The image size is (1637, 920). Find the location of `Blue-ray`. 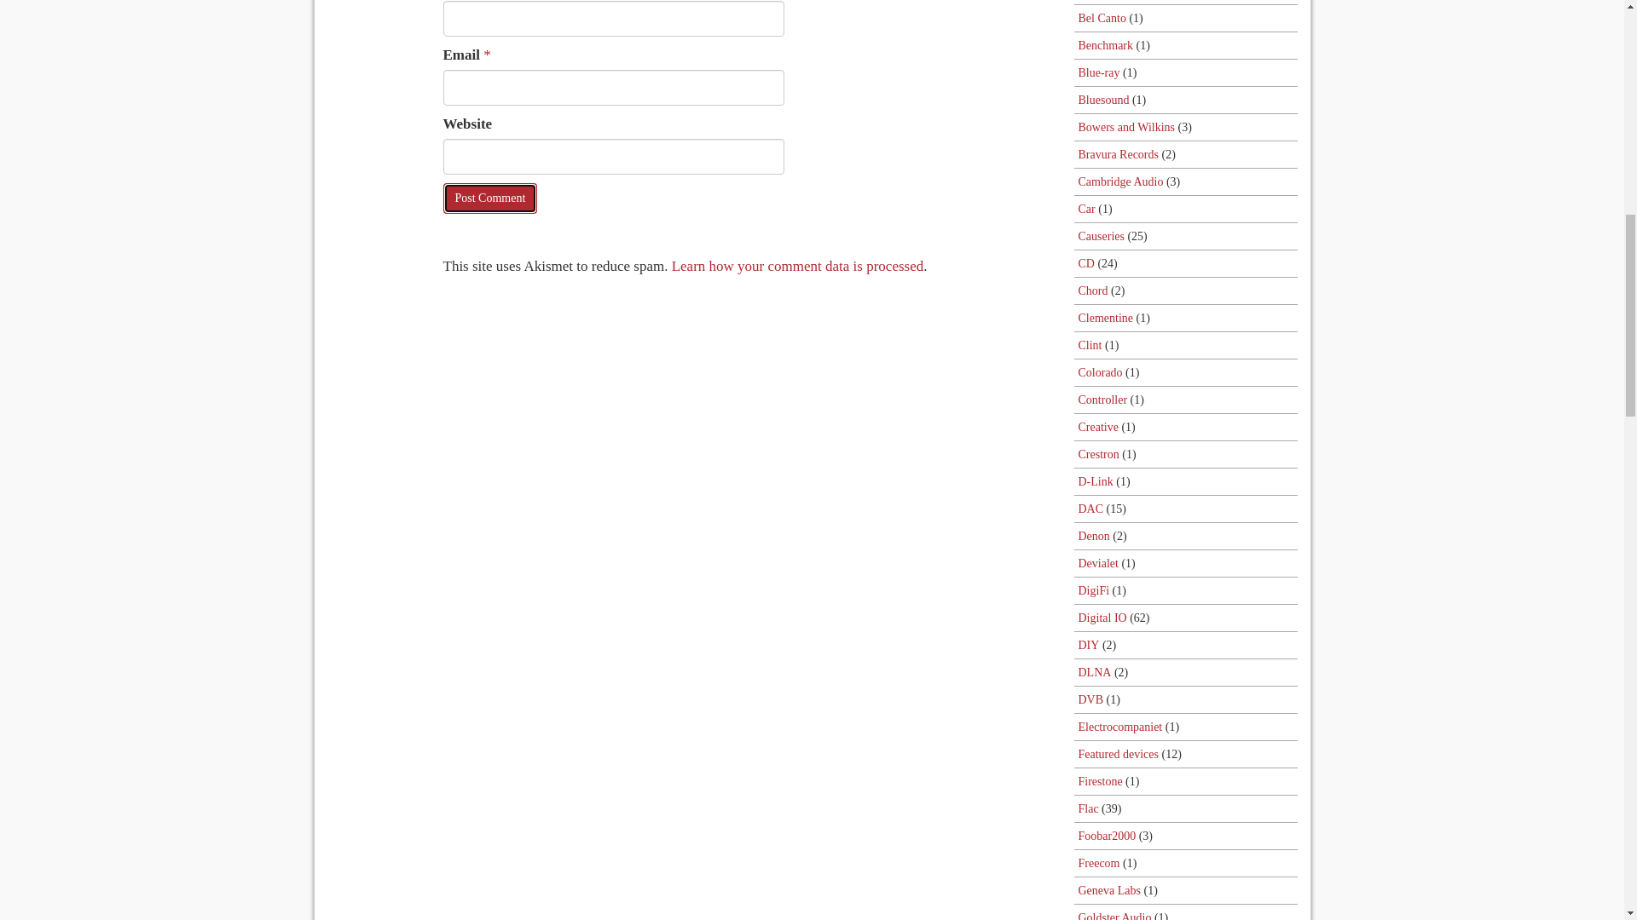

Blue-ray is located at coordinates (1098, 73).